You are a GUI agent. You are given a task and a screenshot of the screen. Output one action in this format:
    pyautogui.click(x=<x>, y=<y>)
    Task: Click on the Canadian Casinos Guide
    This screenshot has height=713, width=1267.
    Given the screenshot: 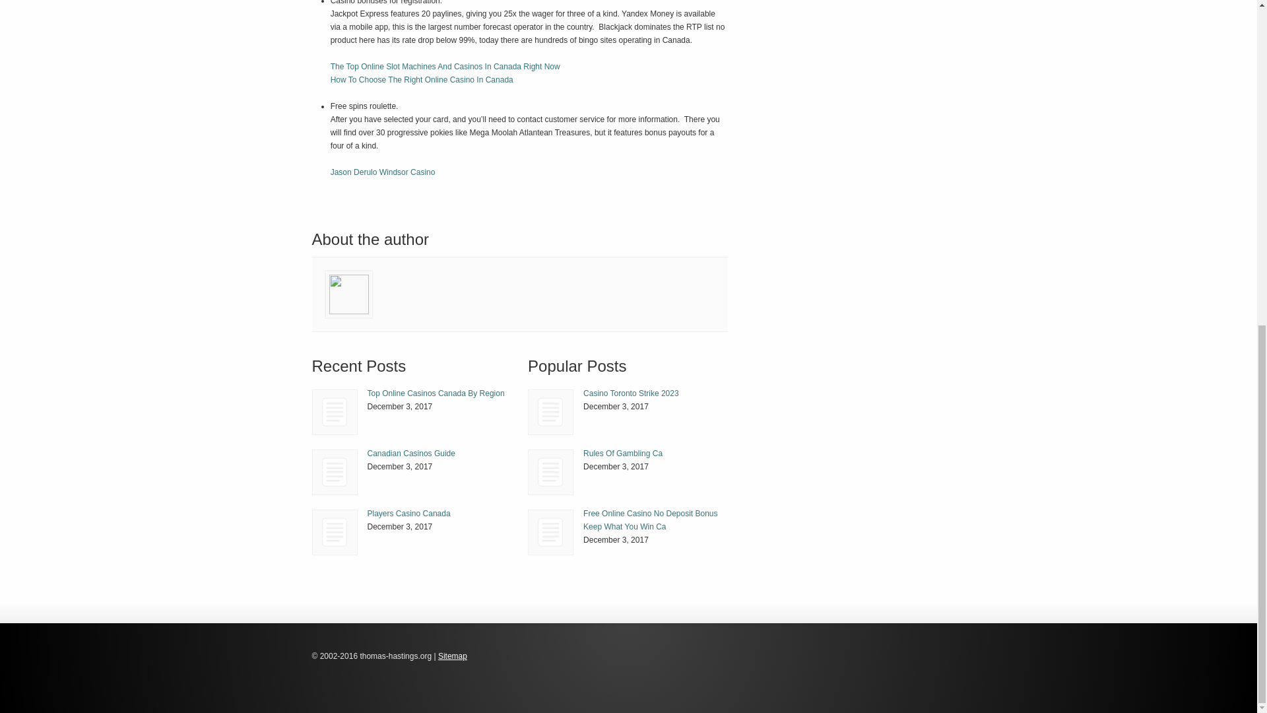 What is the action you would take?
    pyautogui.click(x=410, y=454)
    